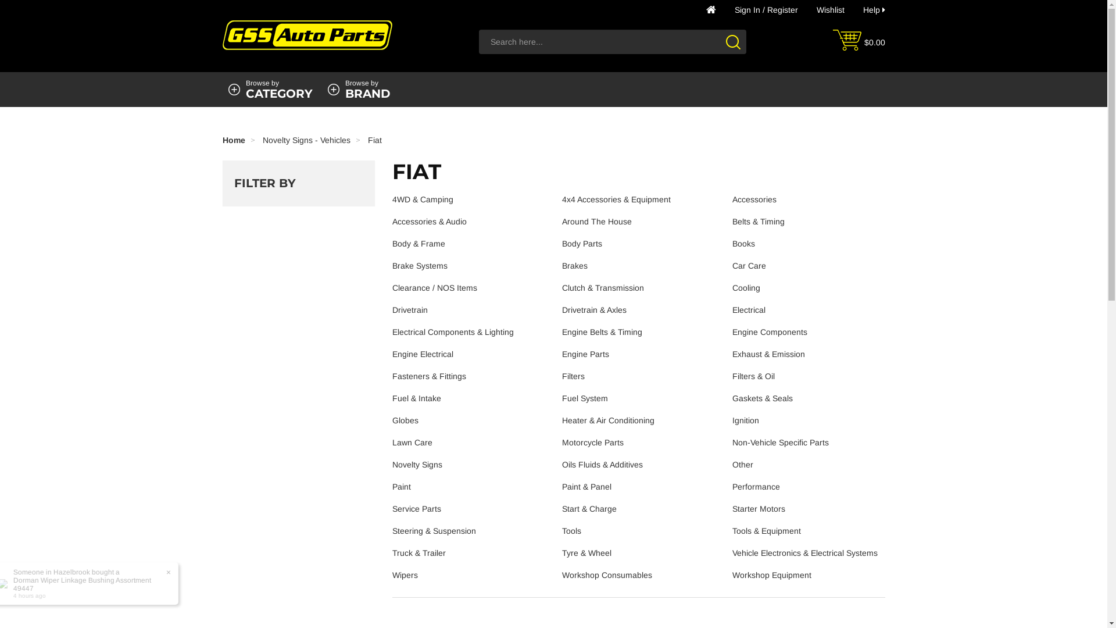  Describe the element at coordinates (602, 332) in the screenshot. I see `Engine Belts & Timing` at that location.